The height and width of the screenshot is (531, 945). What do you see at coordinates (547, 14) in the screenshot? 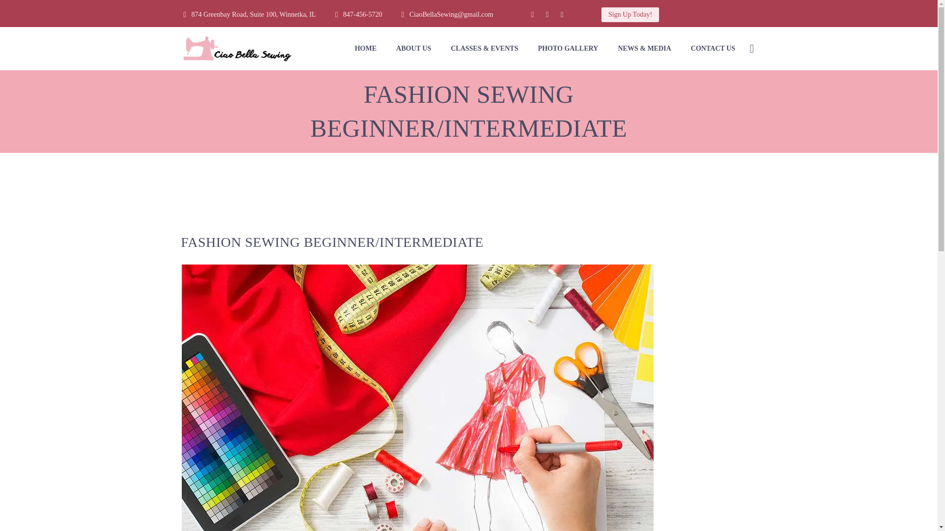
I see `Instagram` at bounding box center [547, 14].